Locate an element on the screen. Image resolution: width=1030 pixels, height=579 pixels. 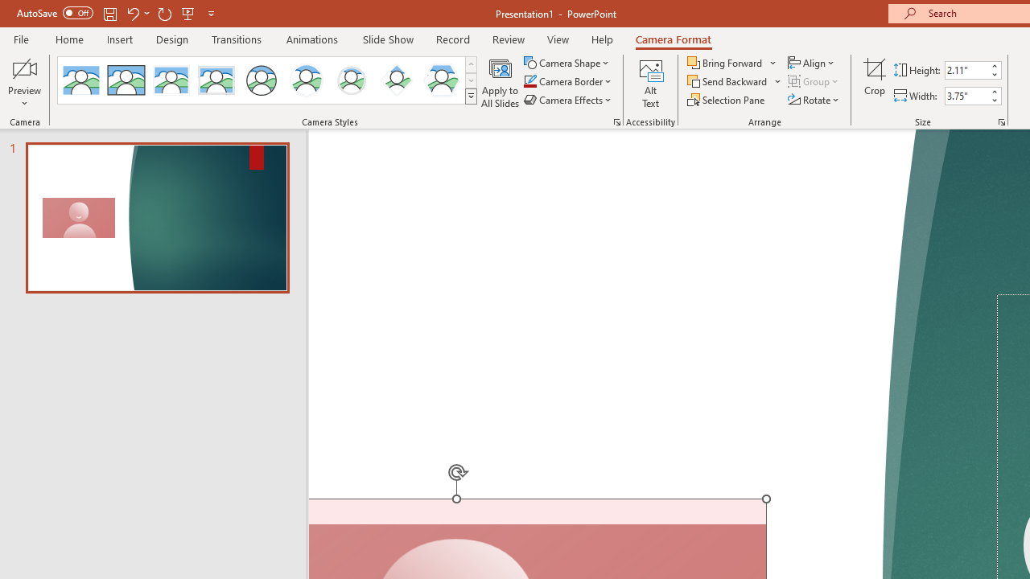
Cameo Height is located at coordinates (966, 70).